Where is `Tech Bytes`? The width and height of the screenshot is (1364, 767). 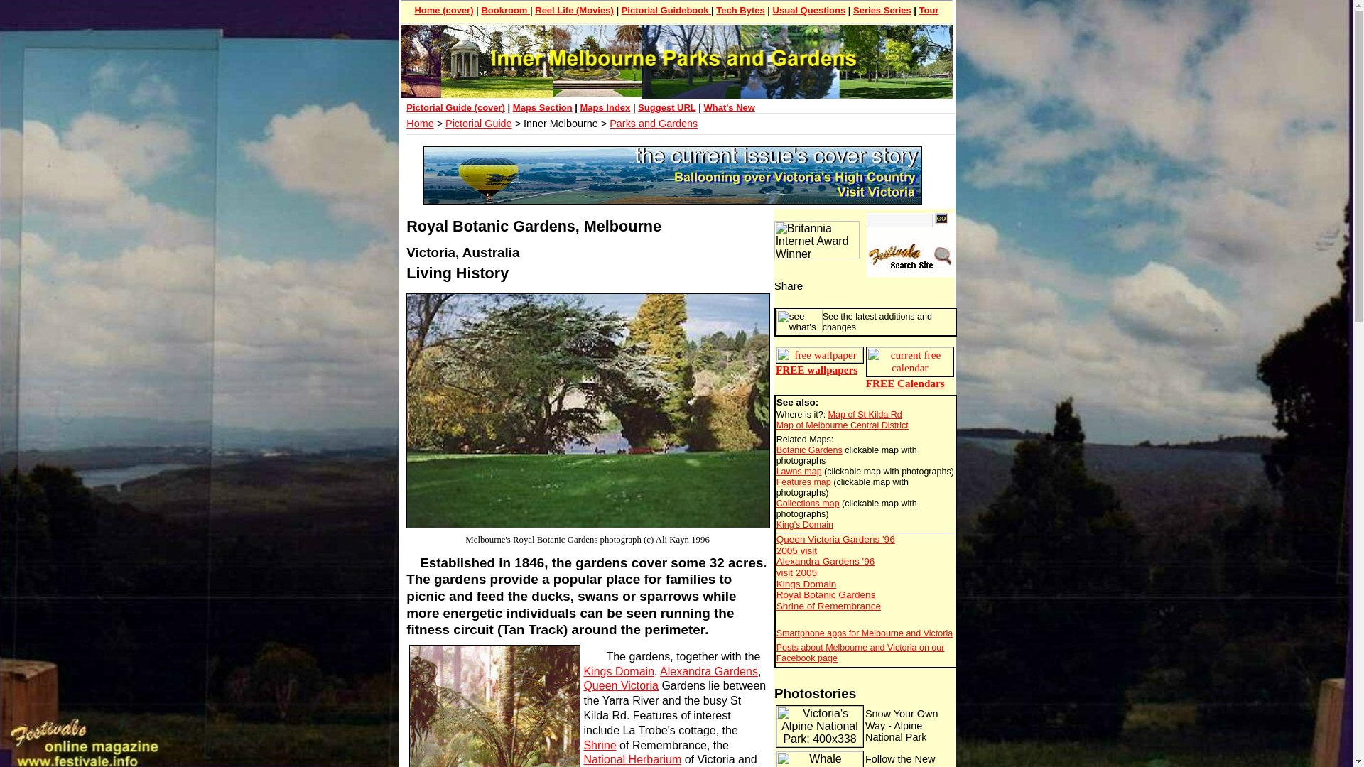
Tech Bytes is located at coordinates (740, 10).